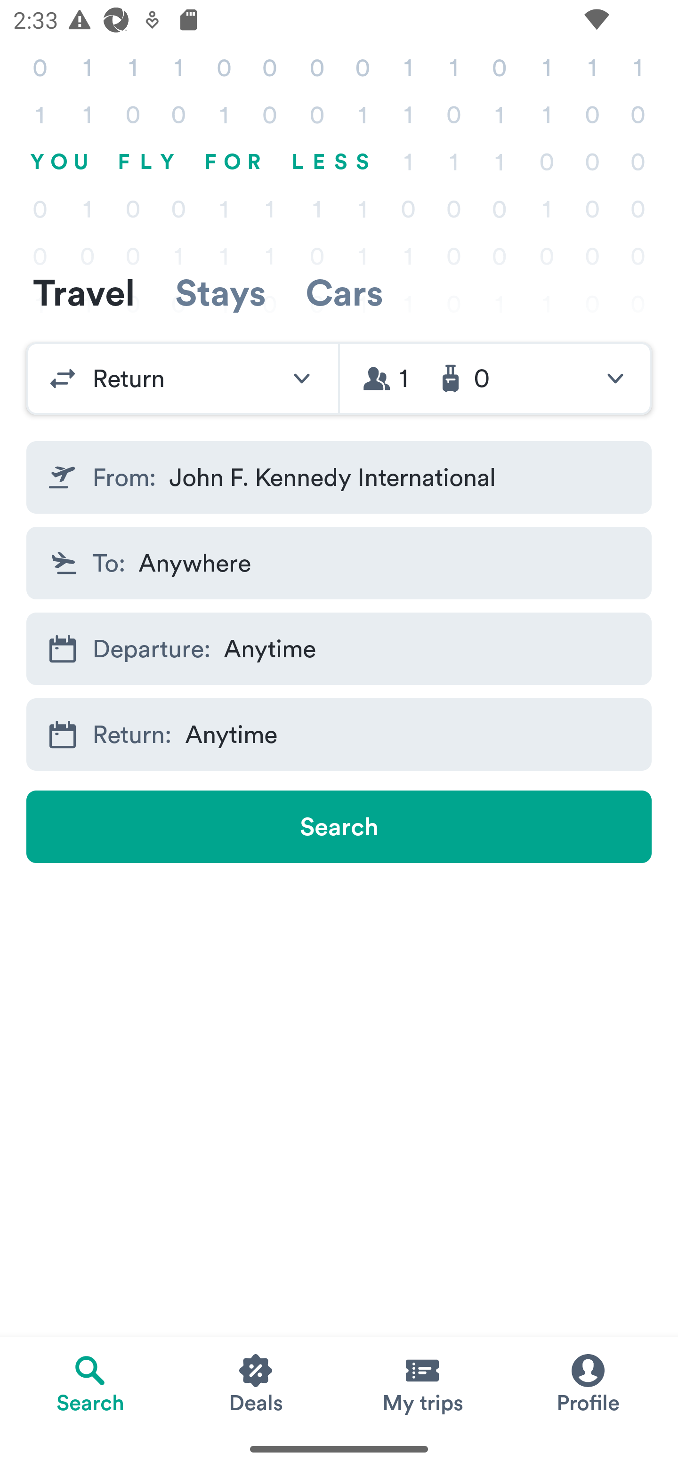 This screenshot has width=678, height=1469. What do you see at coordinates (84, 292) in the screenshot?
I see `Travel` at bounding box center [84, 292].